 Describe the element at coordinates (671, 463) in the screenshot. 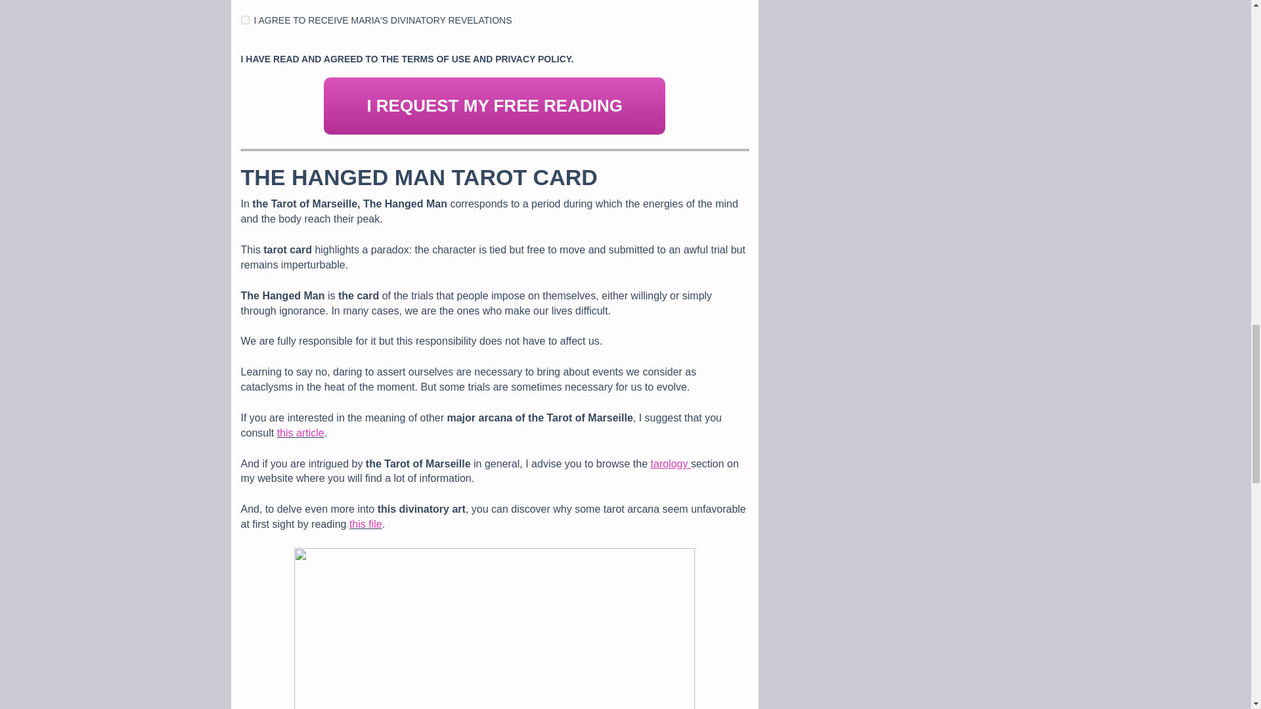

I see `tarology` at that location.